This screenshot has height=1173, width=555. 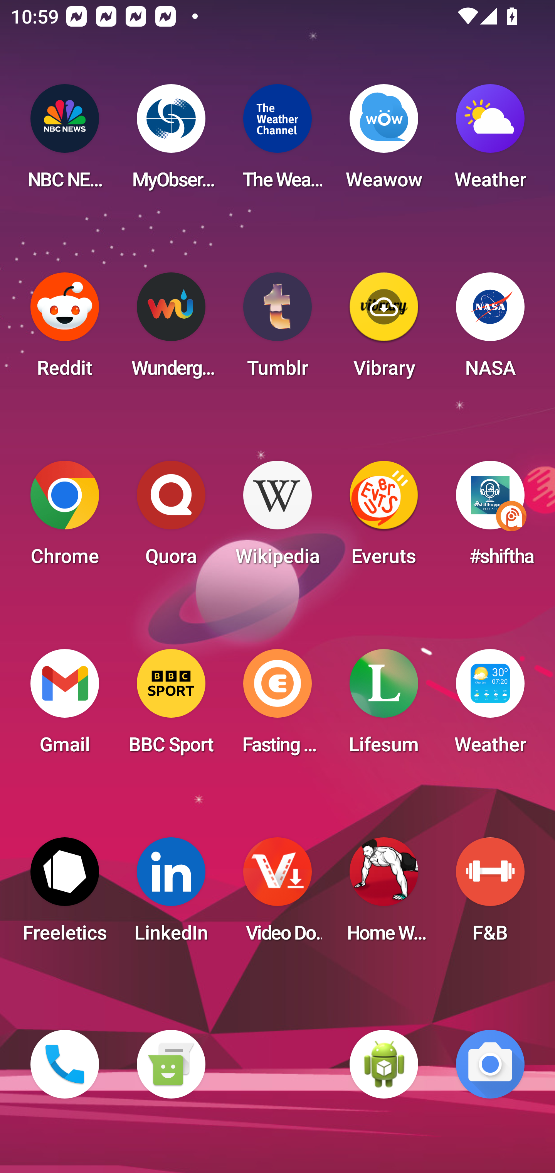 What do you see at coordinates (65, 518) in the screenshot?
I see `Chrome` at bounding box center [65, 518].